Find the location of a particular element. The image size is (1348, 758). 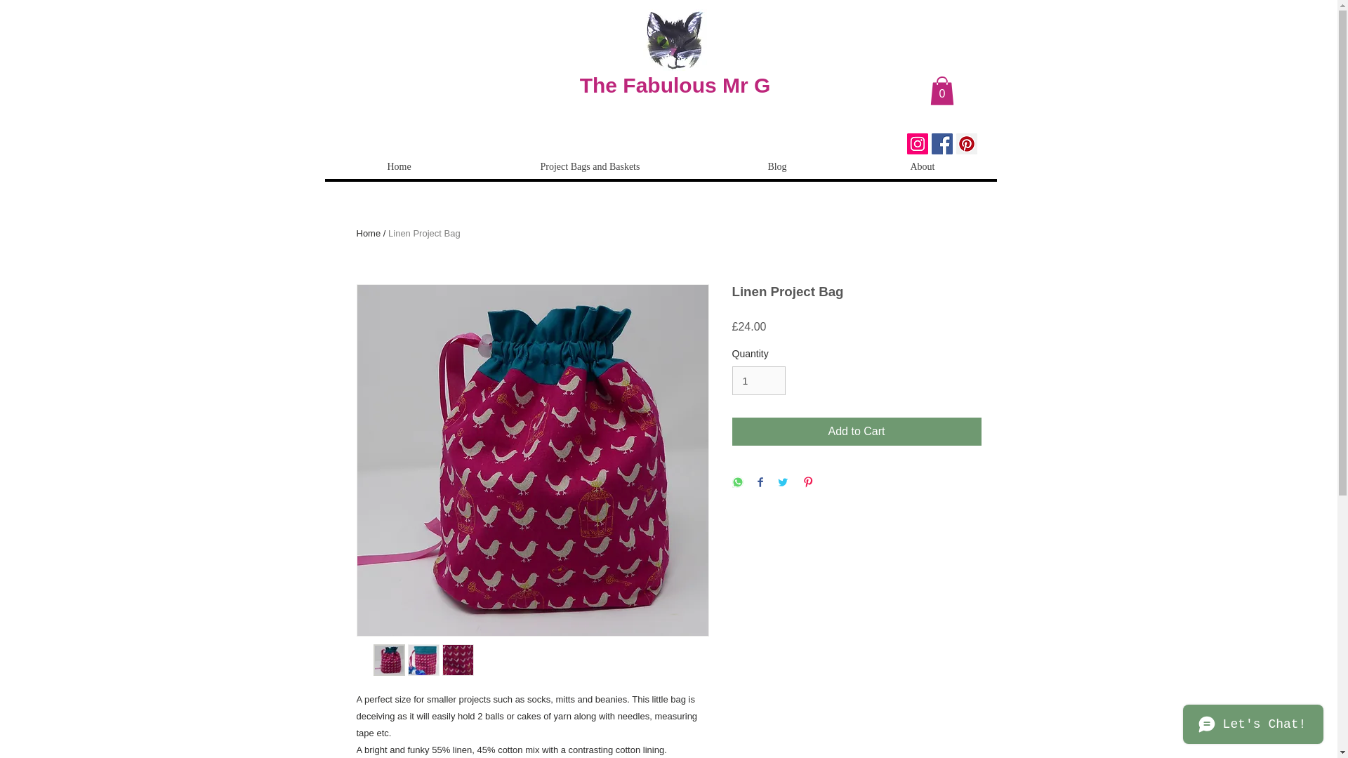

Add to Cart is located at coordinates (857, 432).